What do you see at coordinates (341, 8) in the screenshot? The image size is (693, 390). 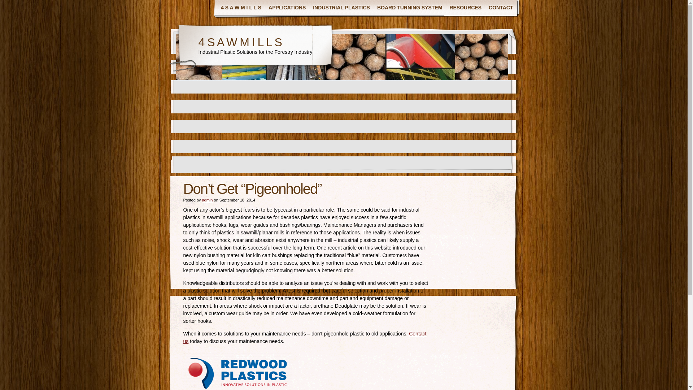 I see `INDUSTRIAL PLASTICS` at bounding box center [341, 8].